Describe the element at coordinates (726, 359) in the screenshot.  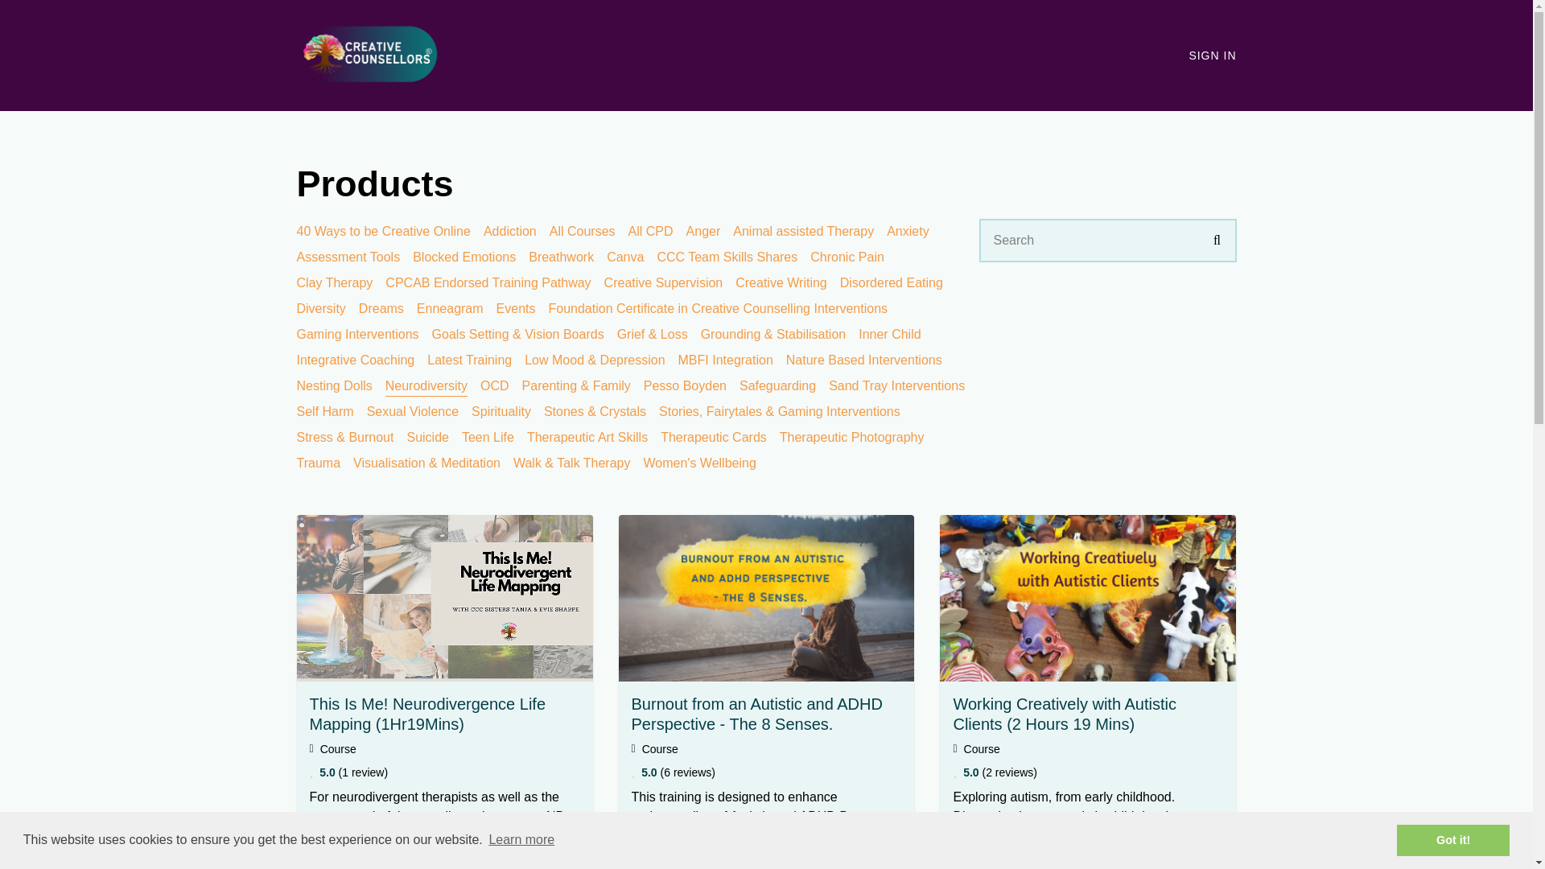
I see `MBFI Integration` at that location.